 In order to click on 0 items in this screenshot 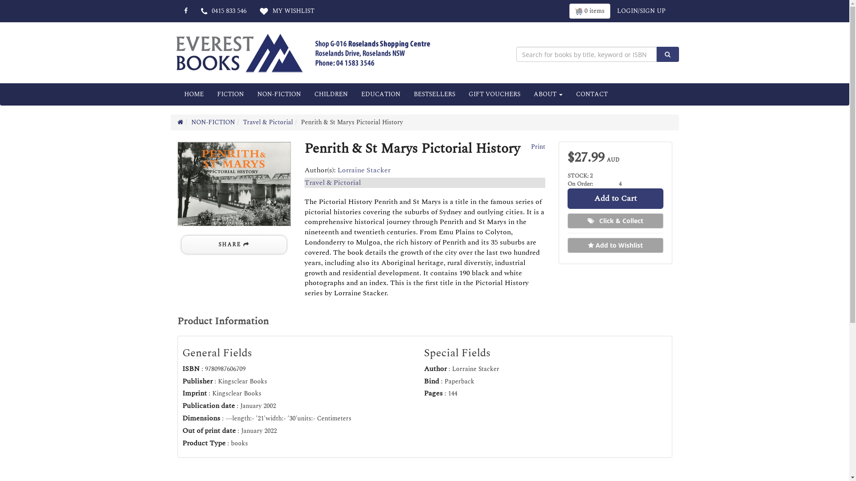, I will do `click(589, 11)`.